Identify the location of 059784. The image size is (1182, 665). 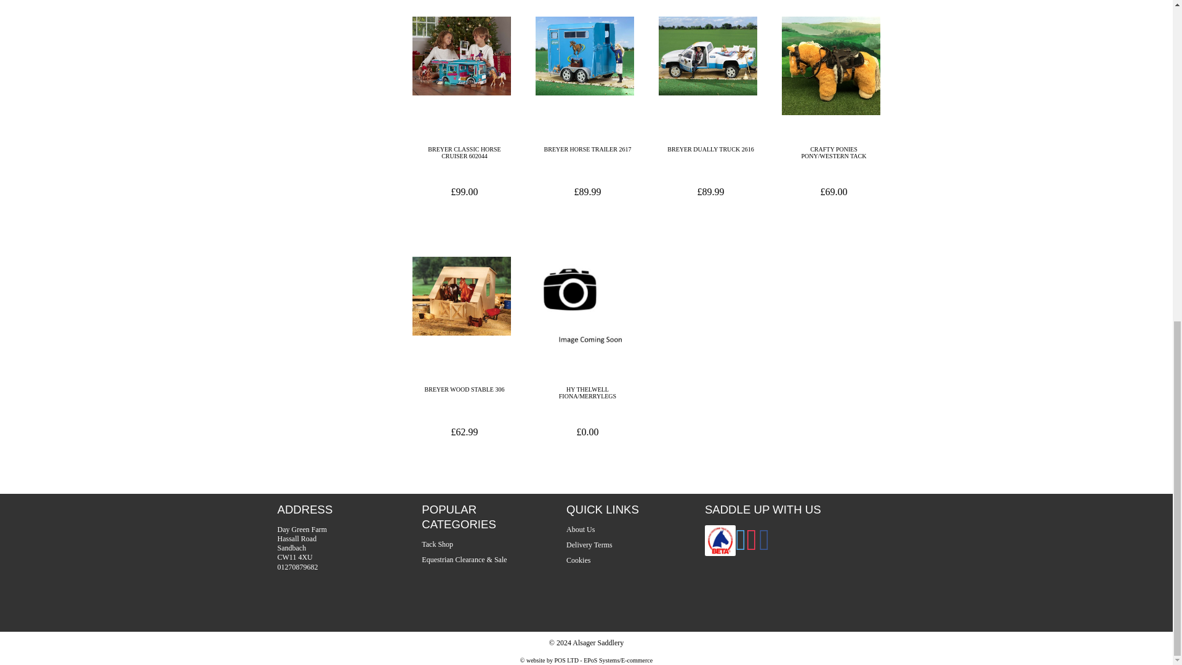
(831, 65).